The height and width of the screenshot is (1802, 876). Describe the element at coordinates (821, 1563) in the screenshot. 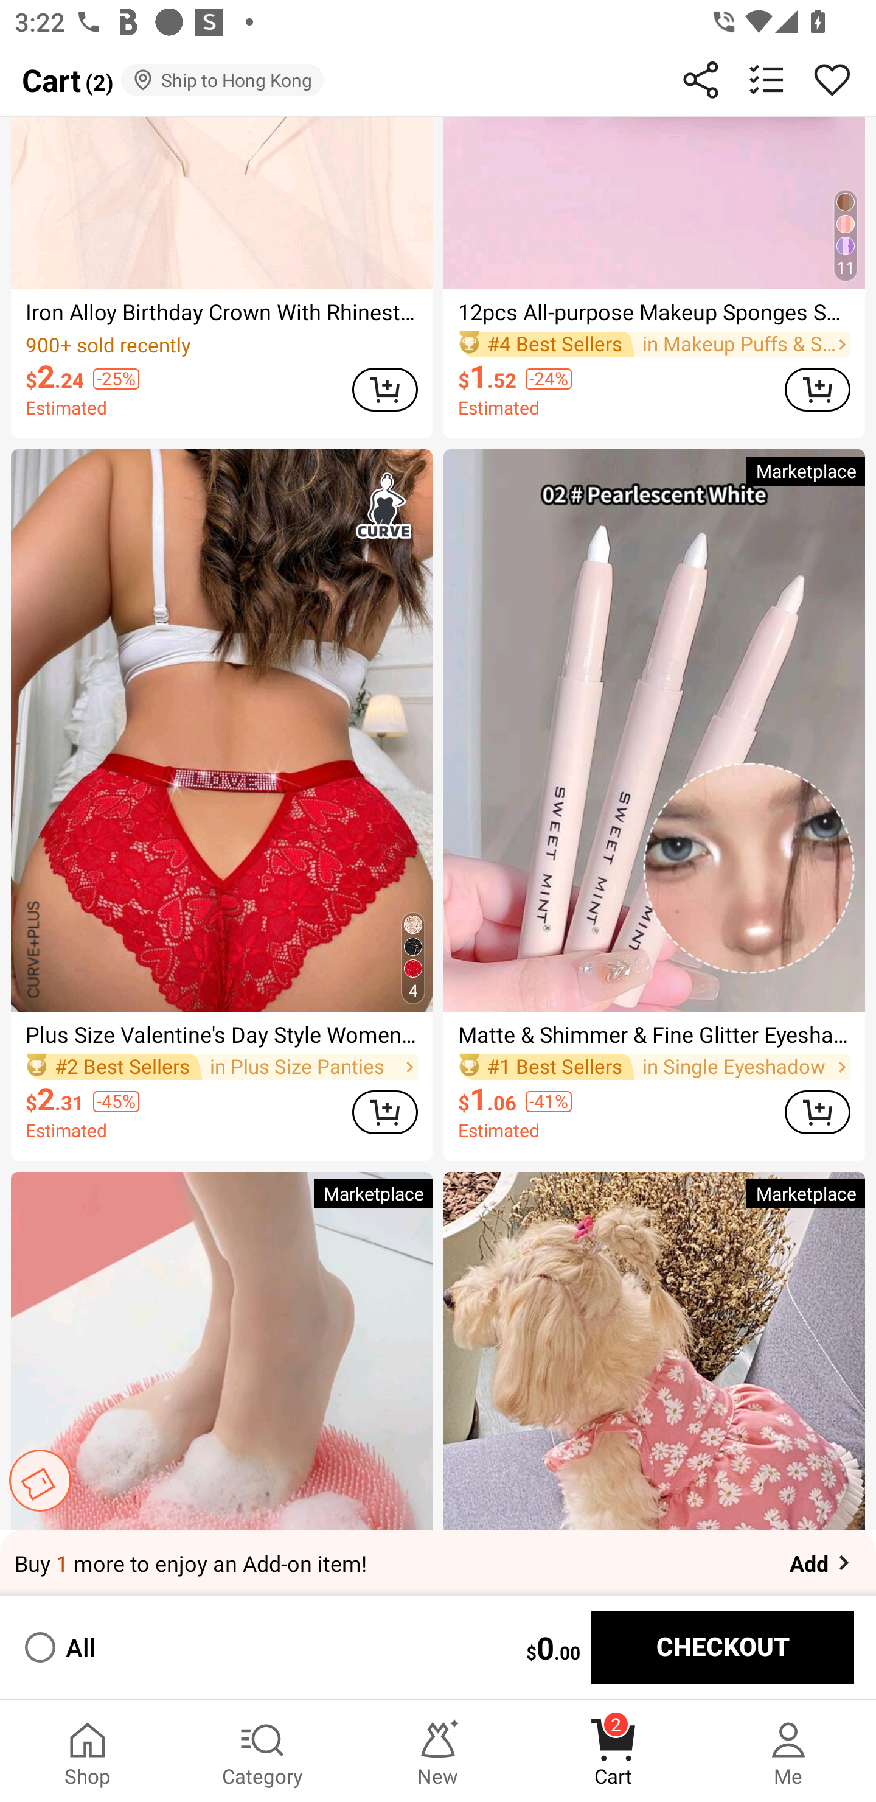

I see `Add` at that location.